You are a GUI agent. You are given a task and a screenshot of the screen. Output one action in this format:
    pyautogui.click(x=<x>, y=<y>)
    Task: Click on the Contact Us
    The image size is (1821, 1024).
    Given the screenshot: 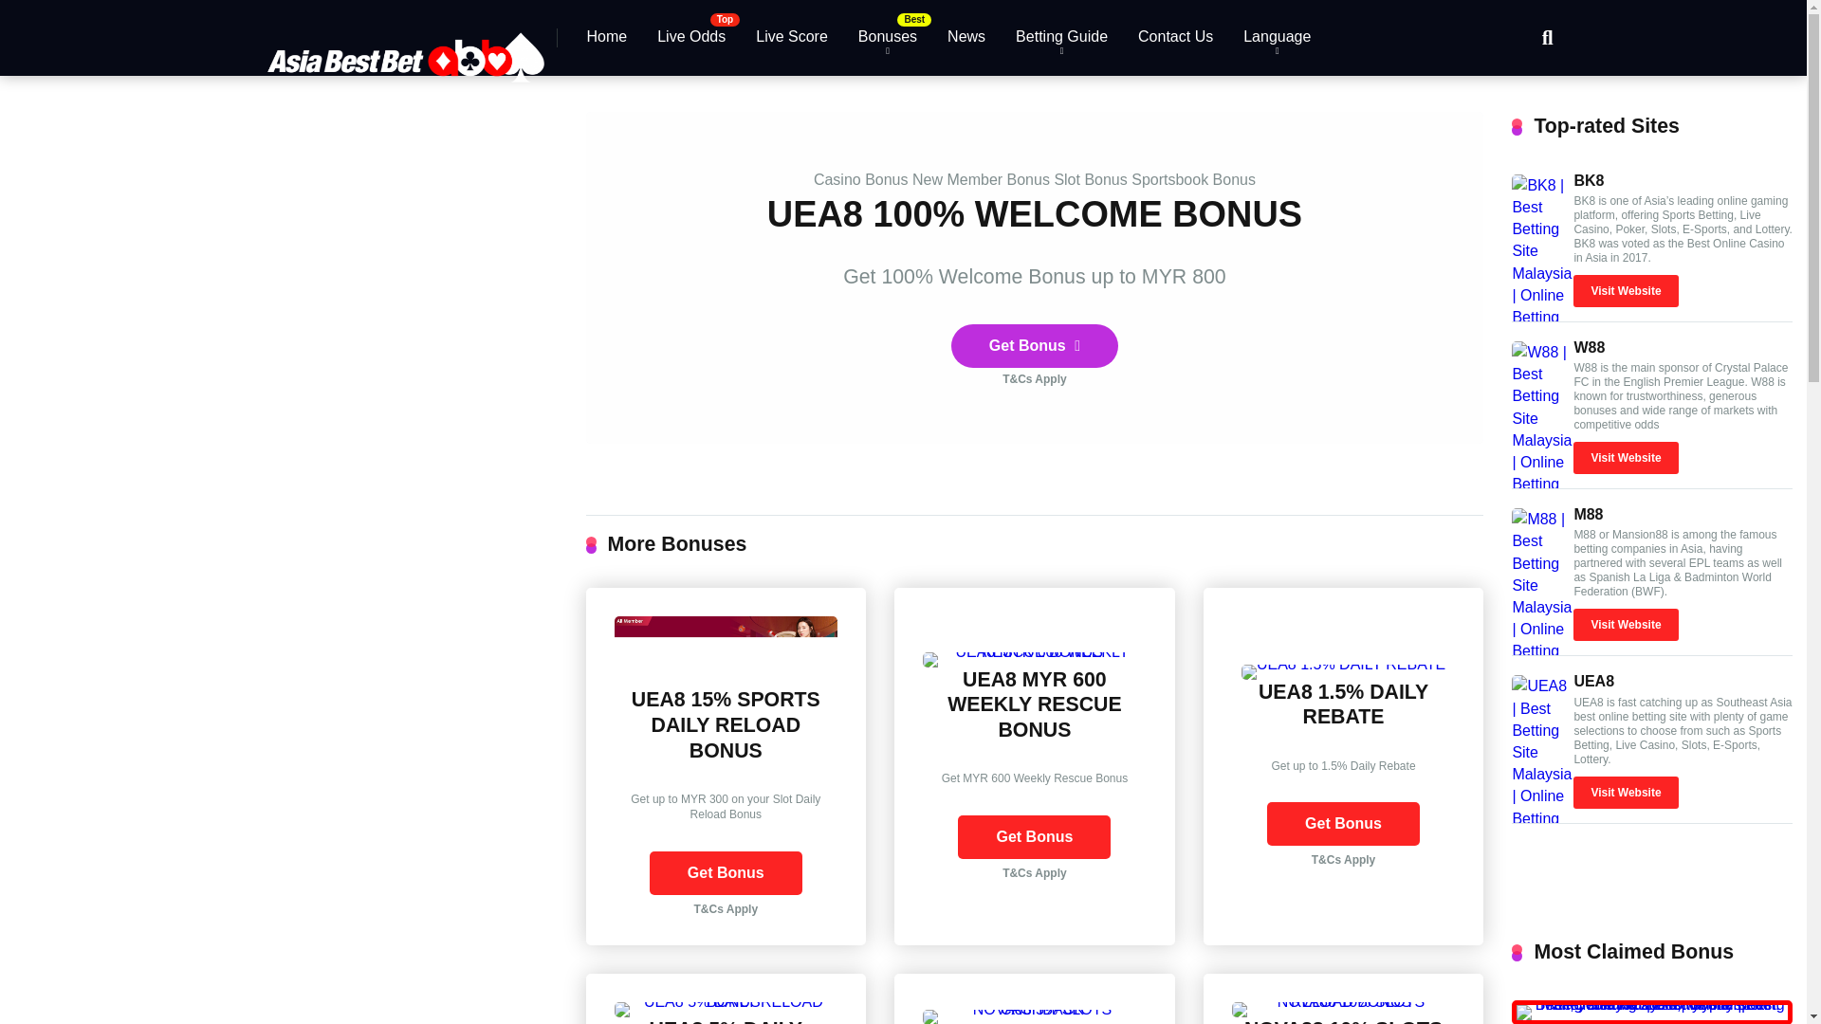 What is the action you would take?
    pyautogui.click(x=1175, y=38)
    